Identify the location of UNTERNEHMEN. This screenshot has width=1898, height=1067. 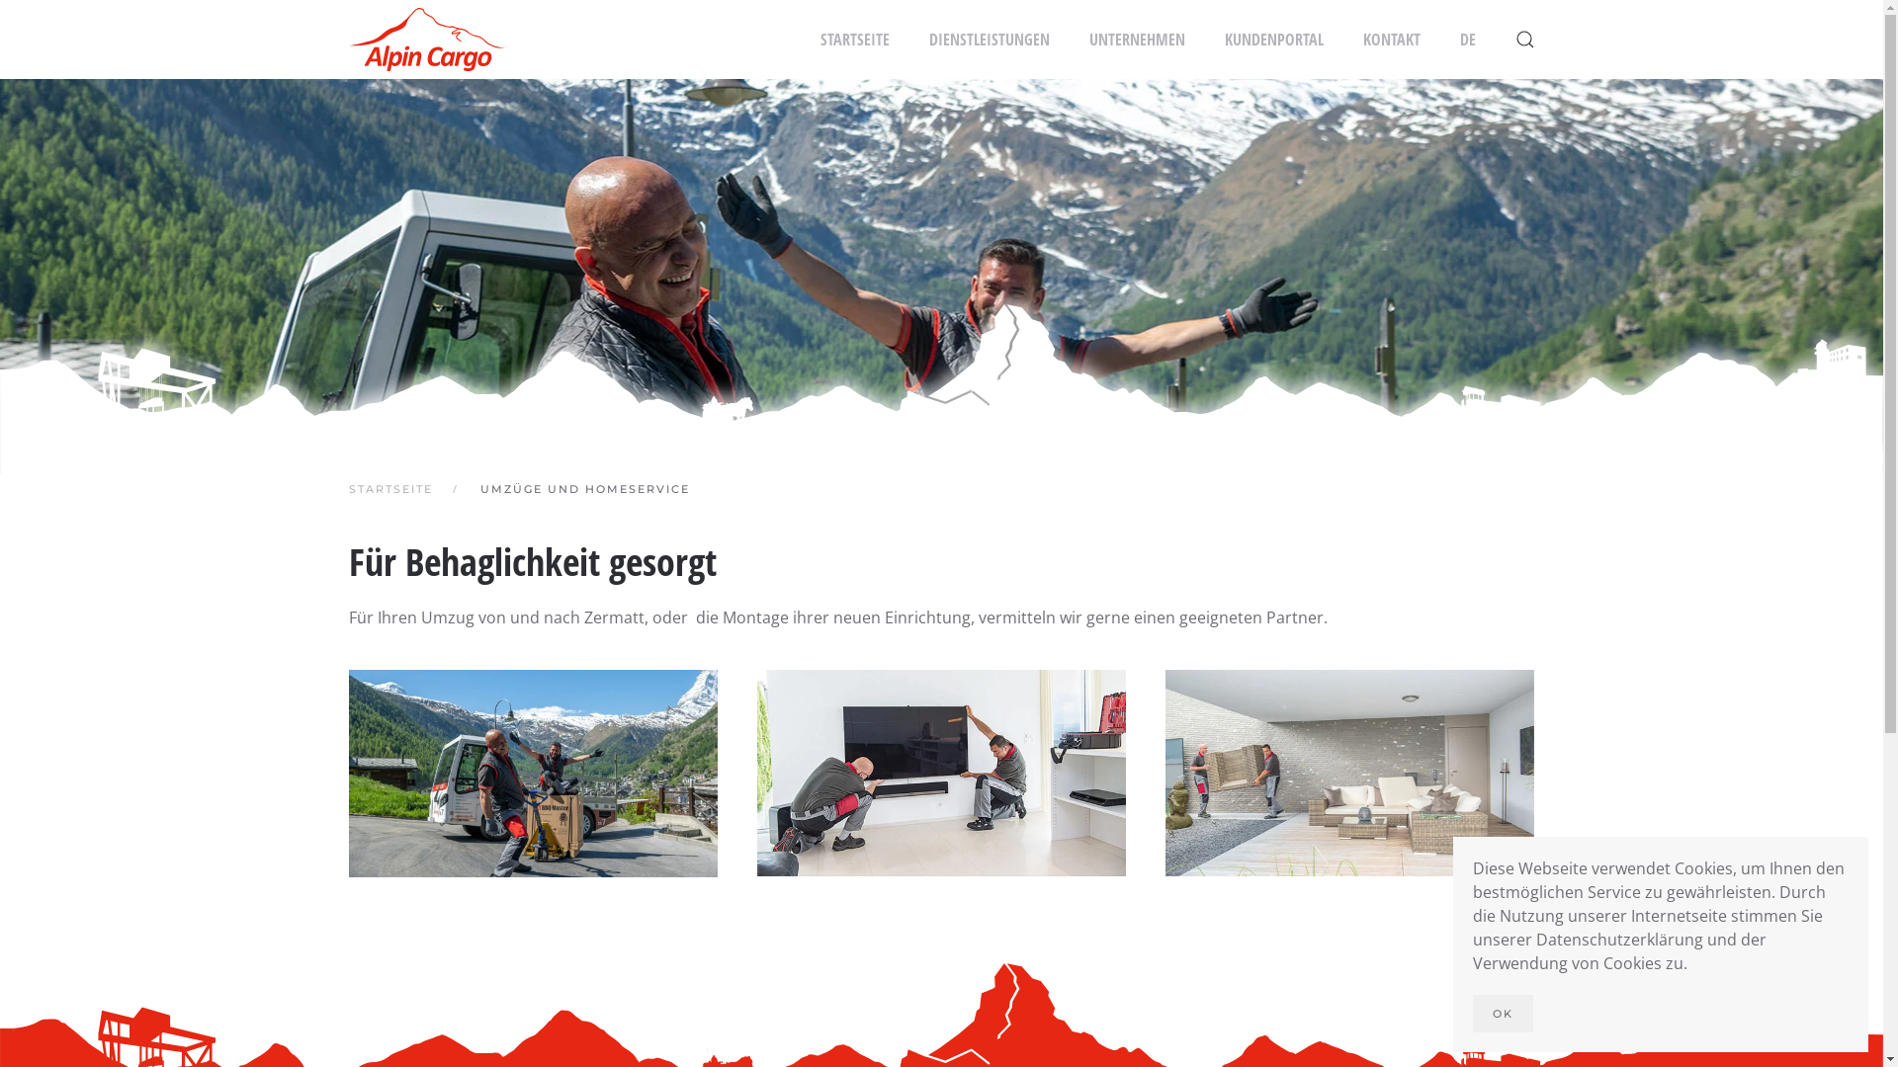
(1137, 40).